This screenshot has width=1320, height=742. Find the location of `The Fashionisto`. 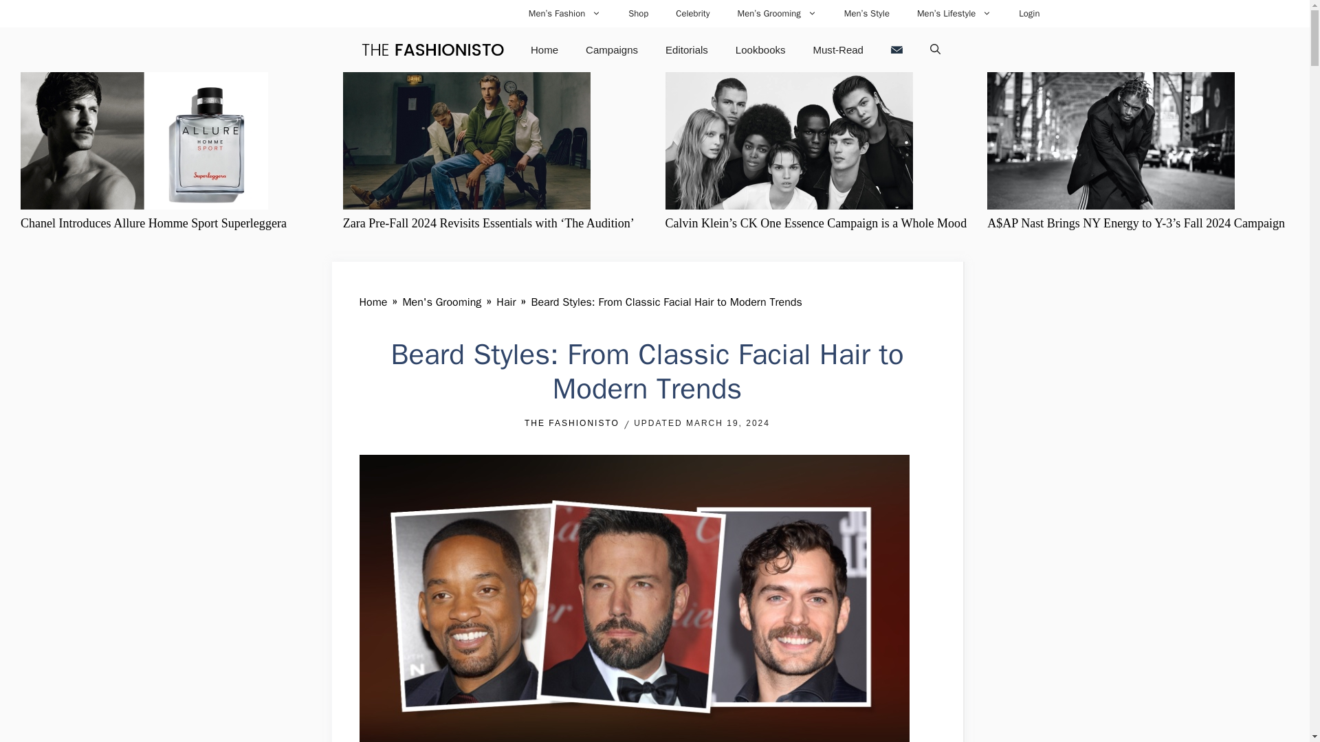

The Fashionisto is located at coordinates (432, 49).